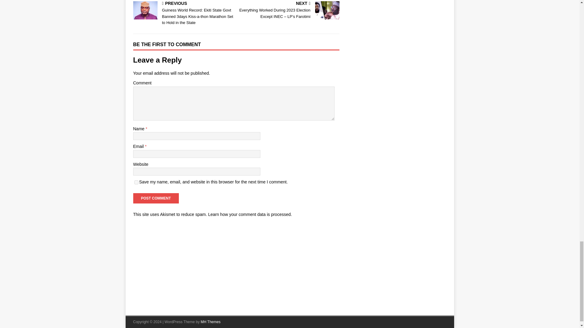 The image size is (584, 328). What do you see at coordinates (156, 198) in the screenshot?
I see `Post Comment` at bounding box center [156, 198].